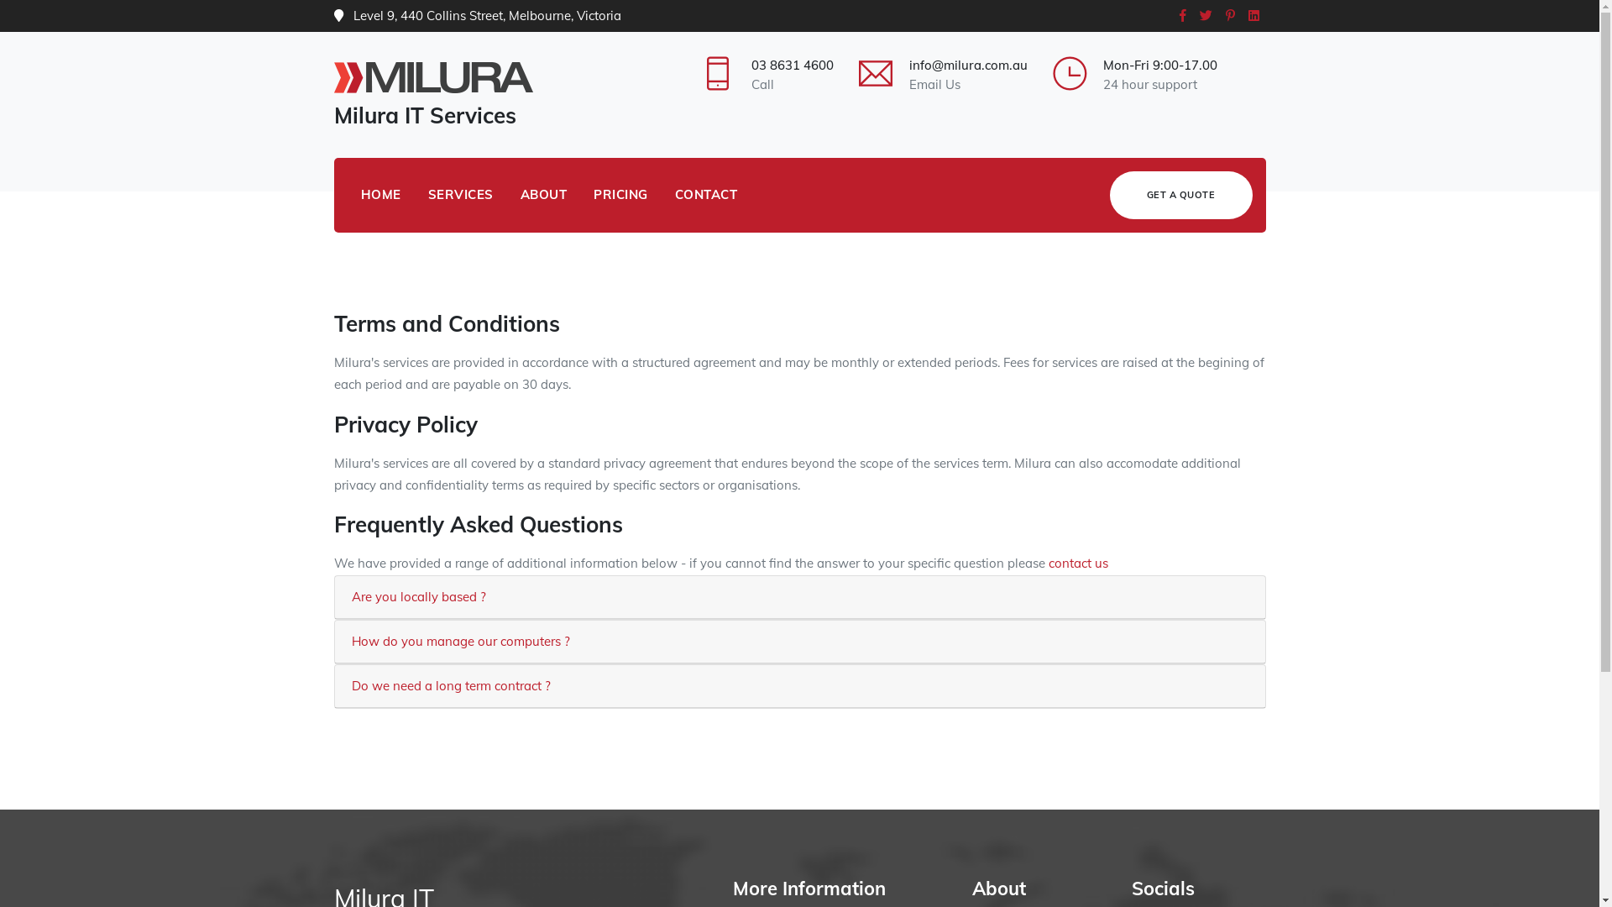 The width and height of the screenshot is (1612, 907). Describe the element at coordinates (707, 195) in the screenshot. I see `CONTACT` at that location.